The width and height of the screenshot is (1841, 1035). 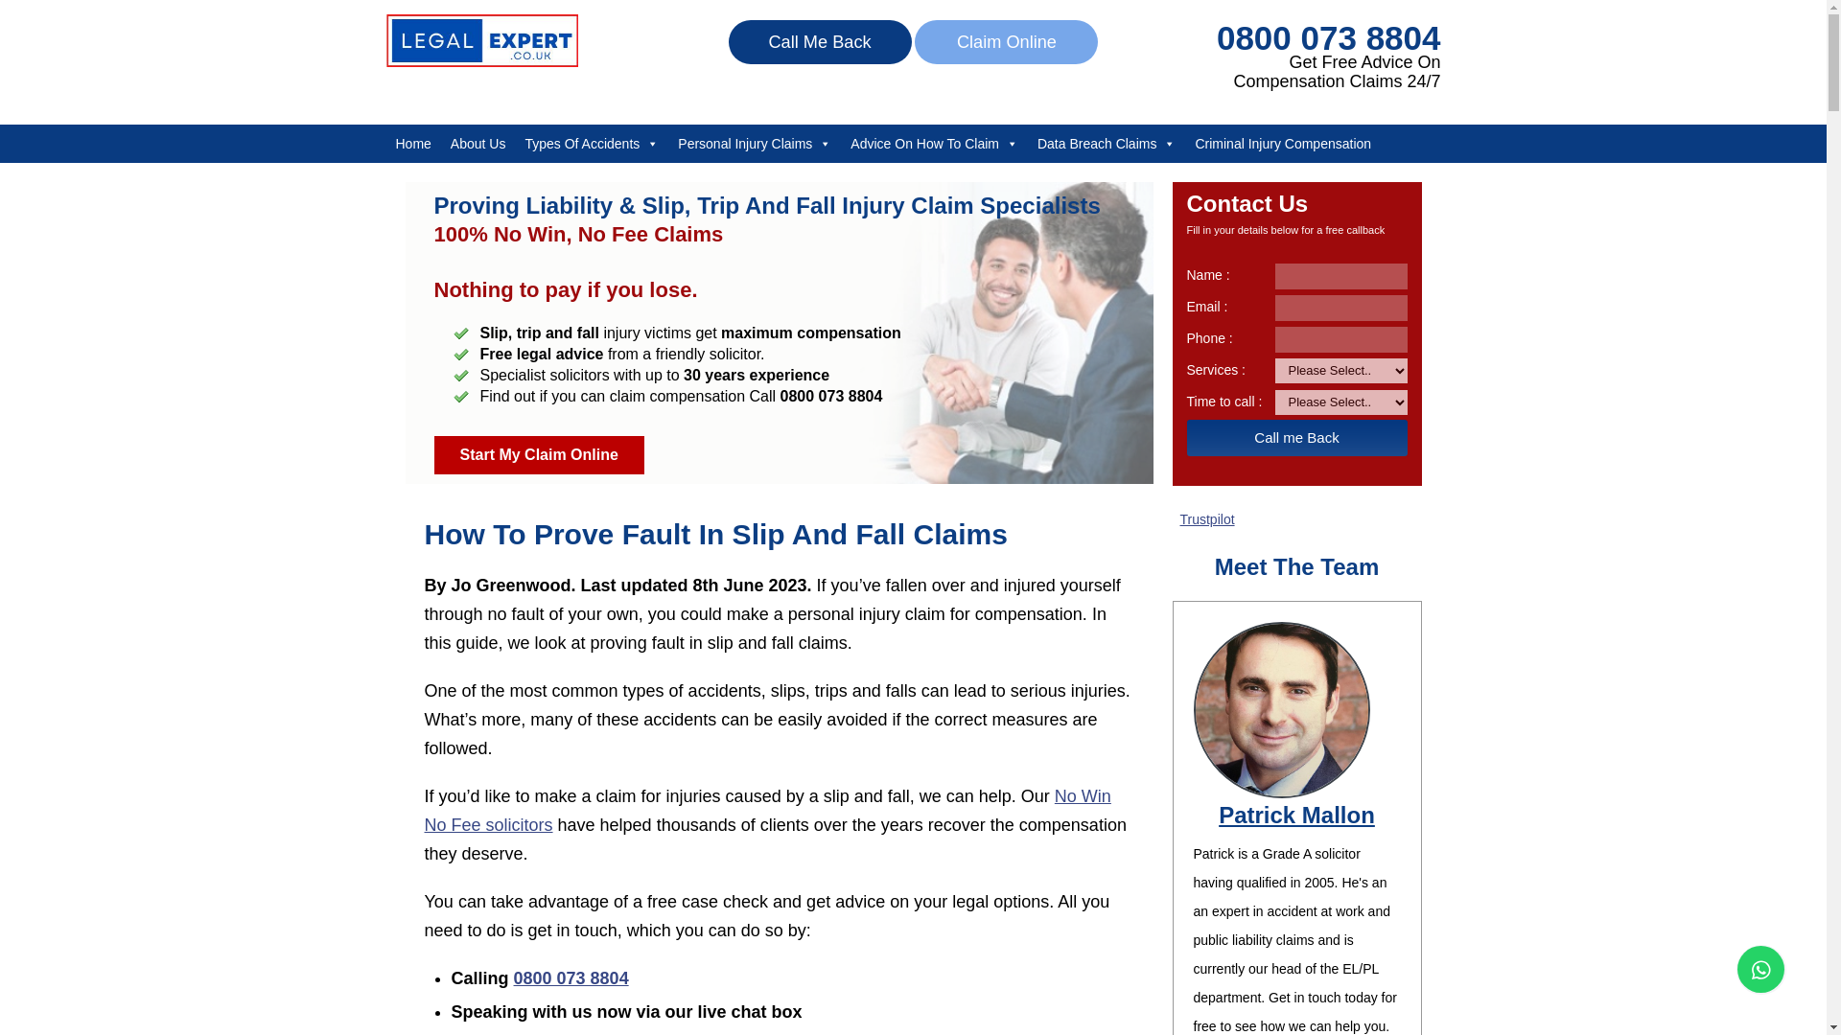 I want to click on Patrick Mallon, so click(x=1296, y=815).